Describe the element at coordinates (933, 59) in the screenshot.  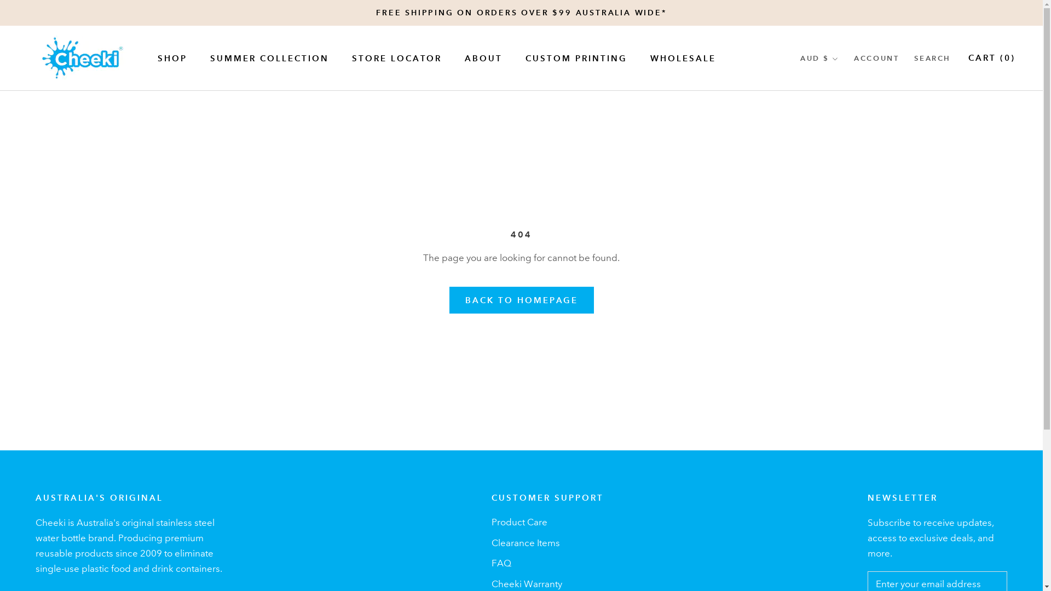
I see `SEARCH` at that location.